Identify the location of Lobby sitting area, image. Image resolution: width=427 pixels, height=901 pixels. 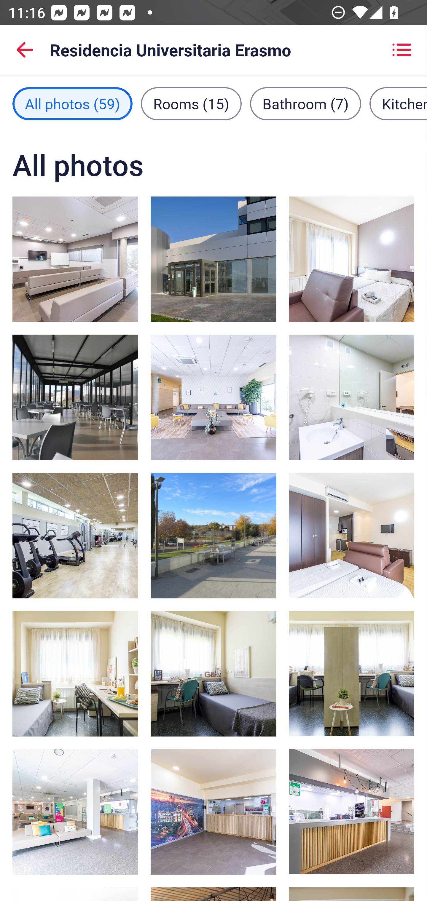
(75, 259).